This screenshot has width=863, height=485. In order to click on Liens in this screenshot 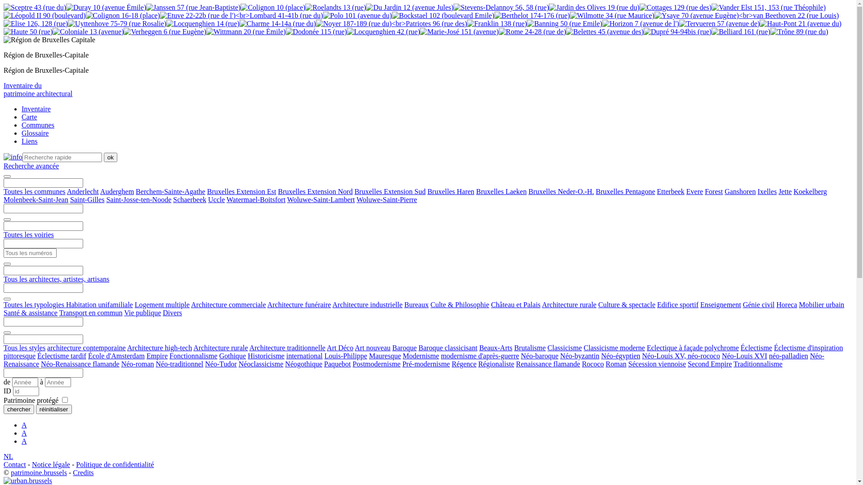, I will do `click(30, 141)`.